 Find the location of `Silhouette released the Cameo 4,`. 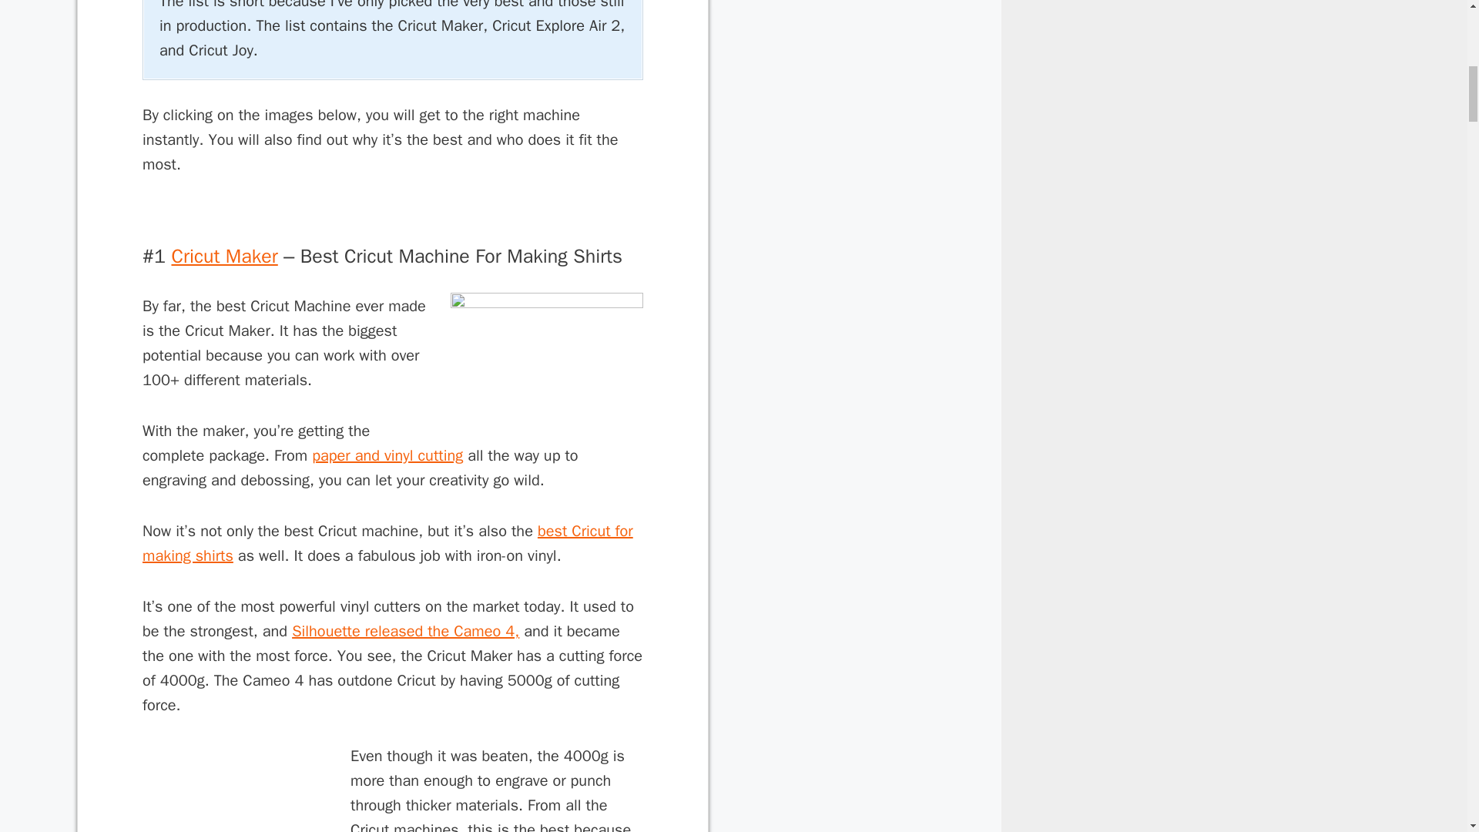

Silhouette released the Cameo 4, is located at coordinates (405, 630).